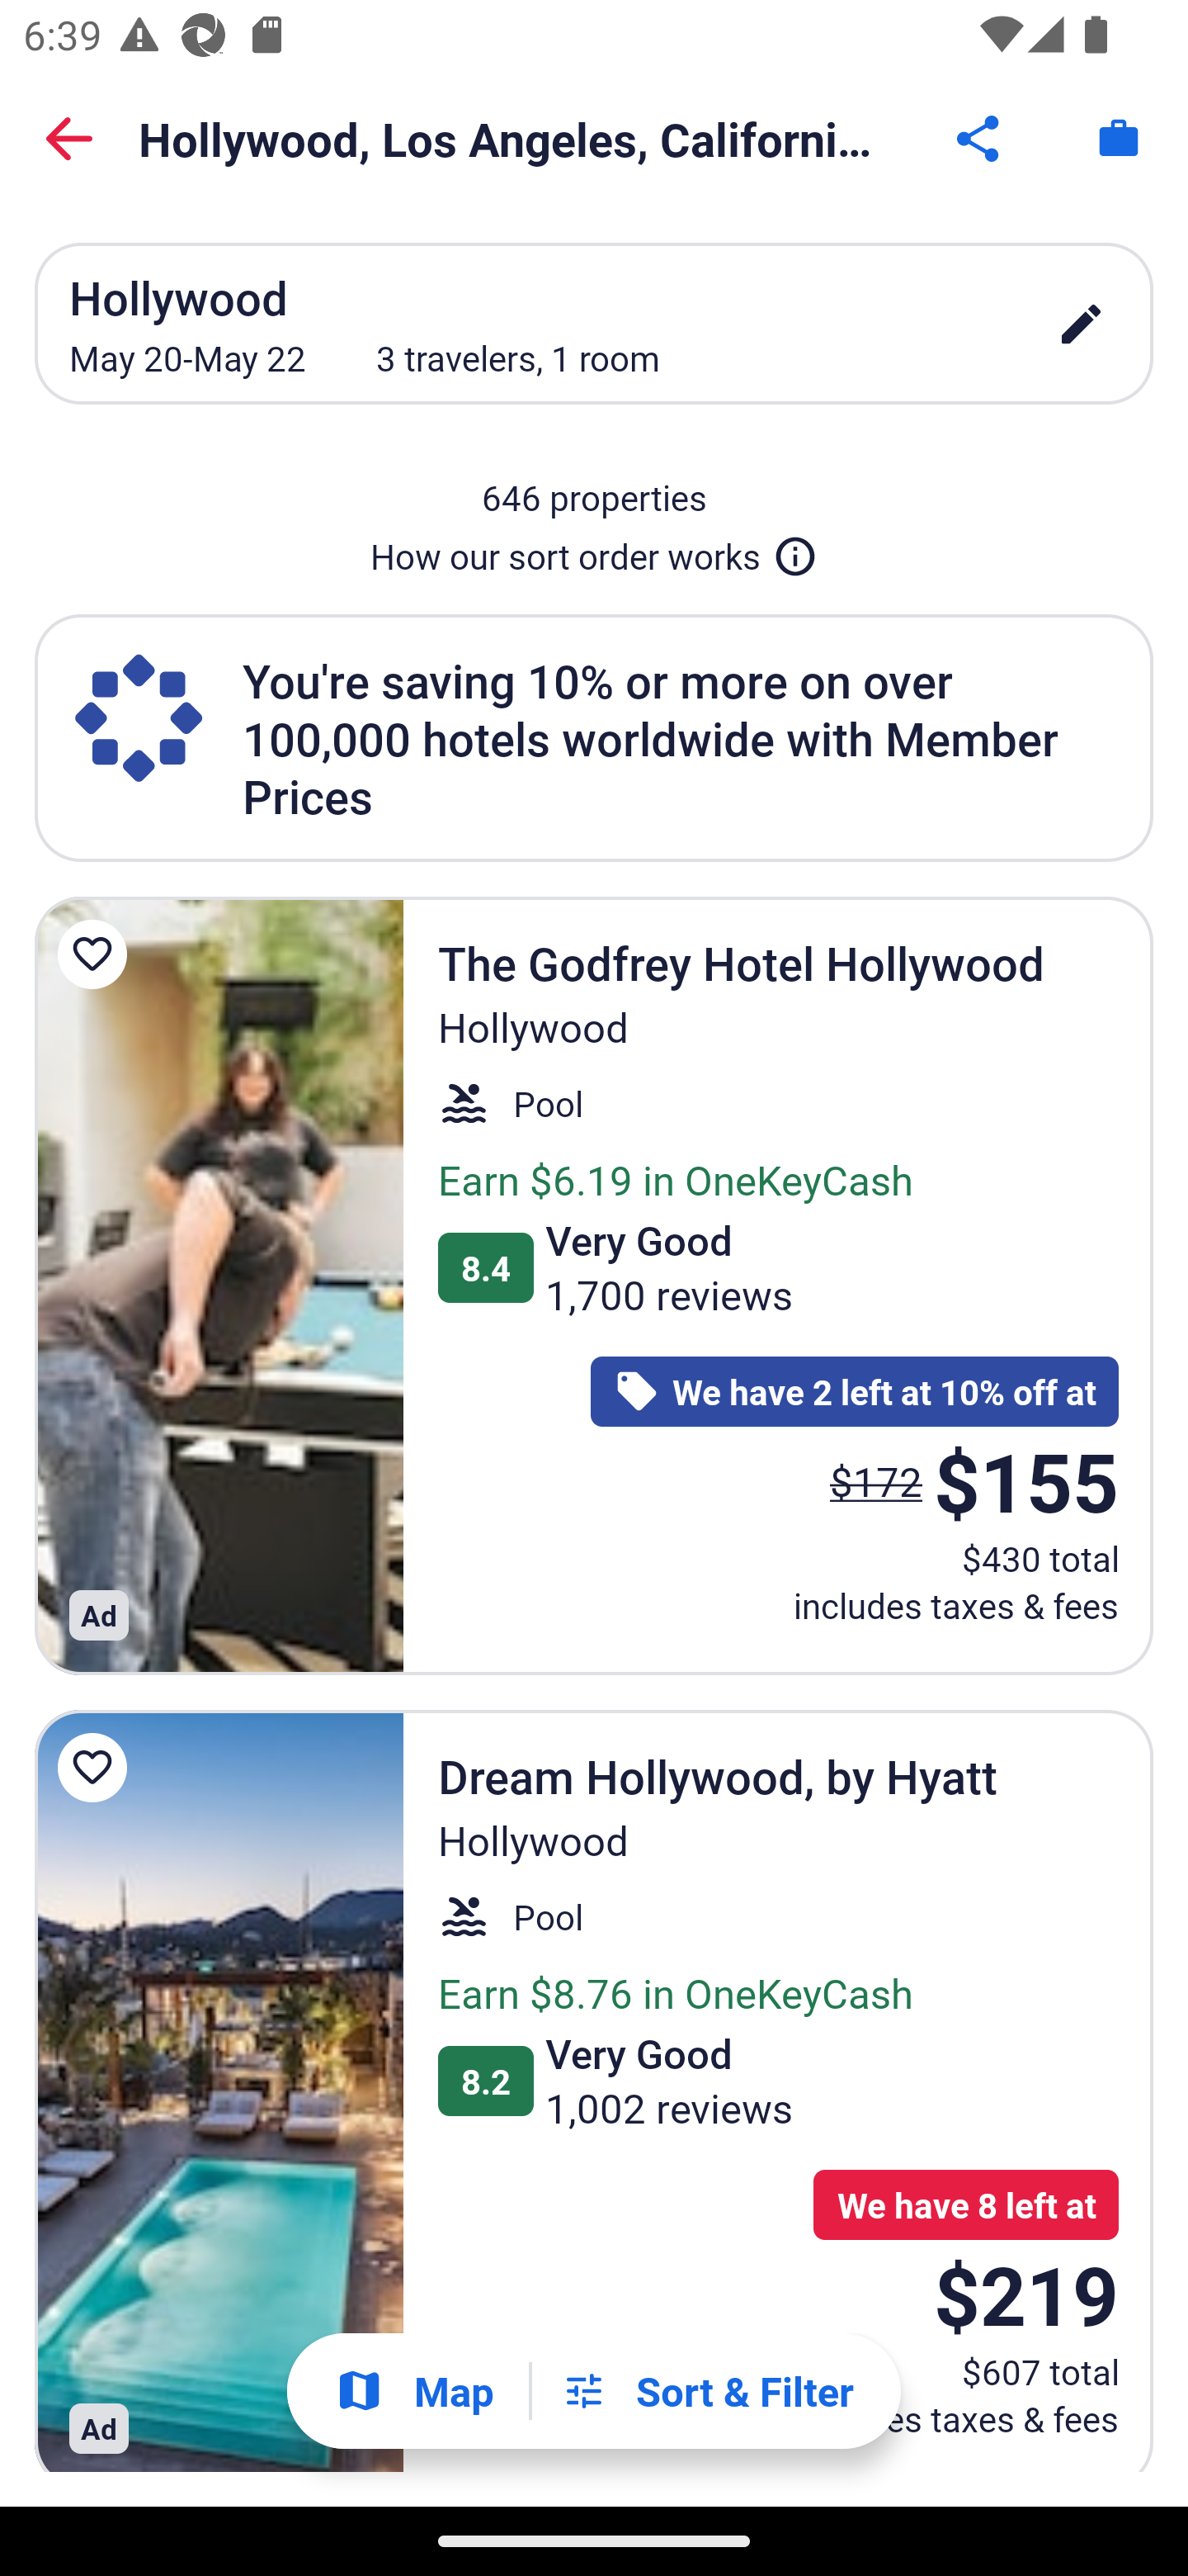  I want to click on Dream Hollywood, by Hyatt, so click(219, 2091).